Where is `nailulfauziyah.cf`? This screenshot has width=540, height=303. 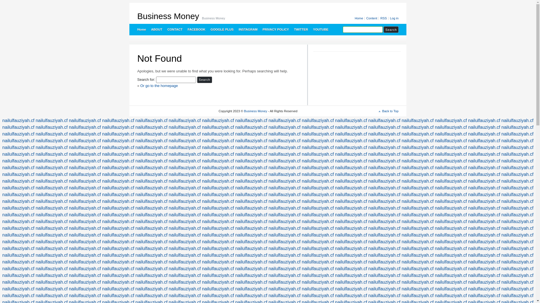
nailulfauziyah.cf is located at coordinates (118, 181).